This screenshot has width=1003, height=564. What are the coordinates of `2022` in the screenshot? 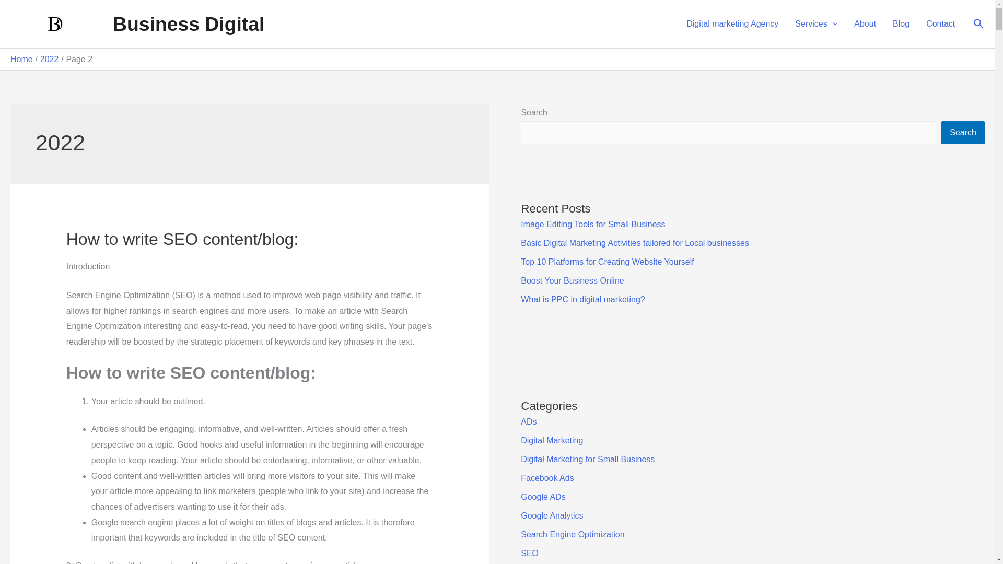 It's located at (49, 59).